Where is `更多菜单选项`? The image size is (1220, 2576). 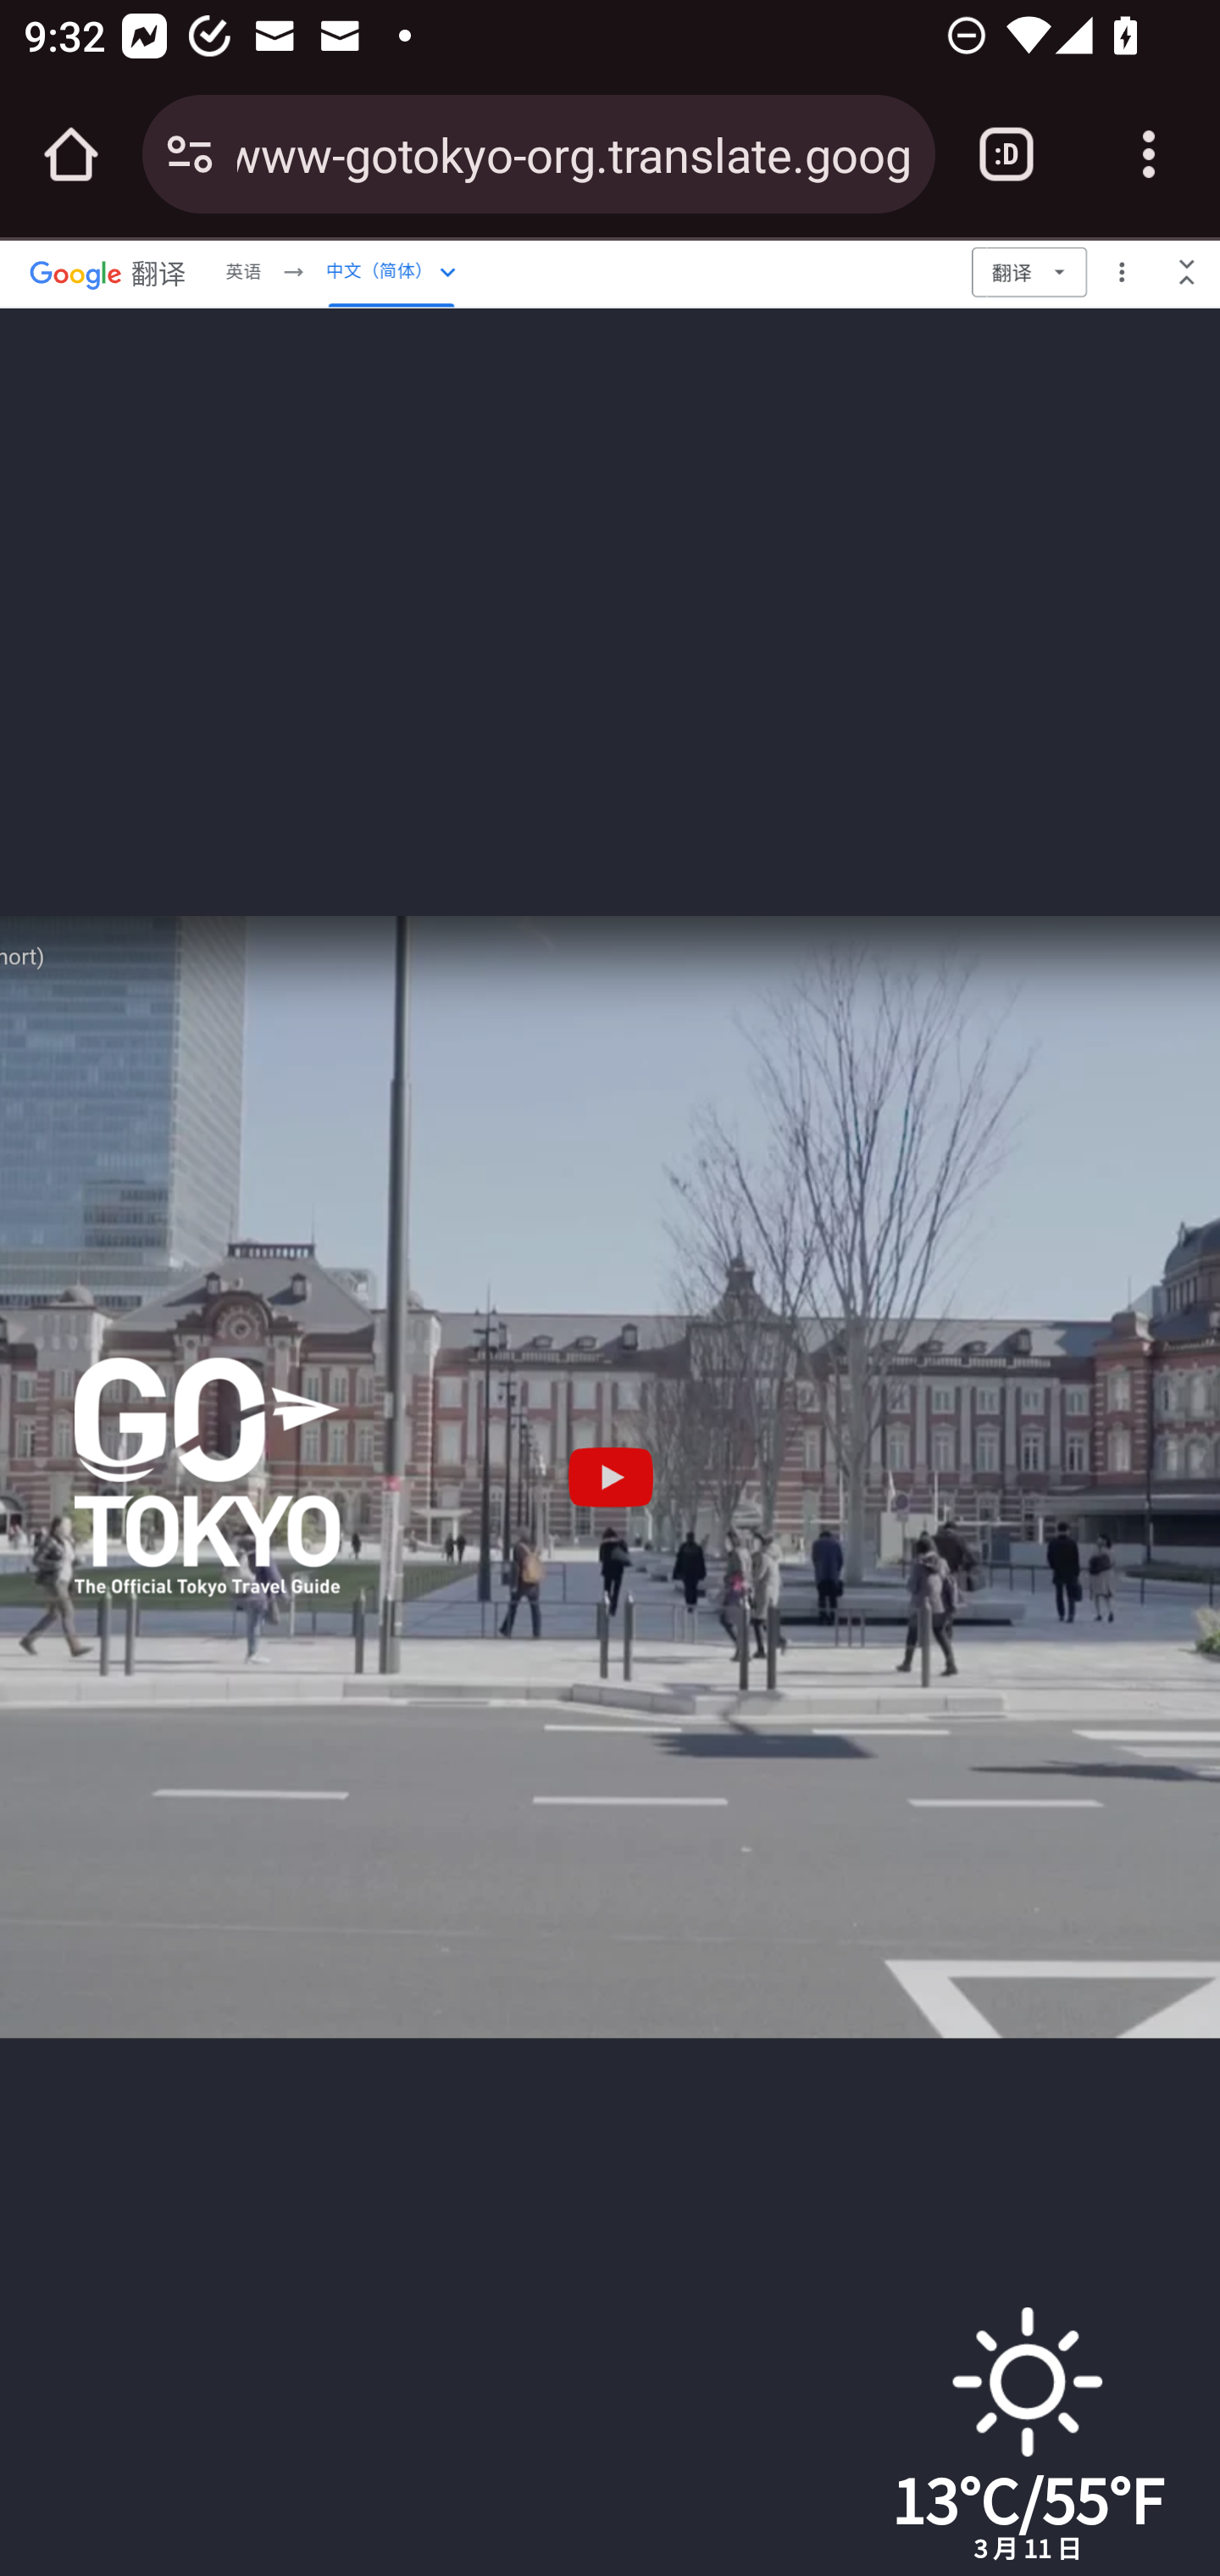
更多菜单选项 is located at coordinates (1122, 271).